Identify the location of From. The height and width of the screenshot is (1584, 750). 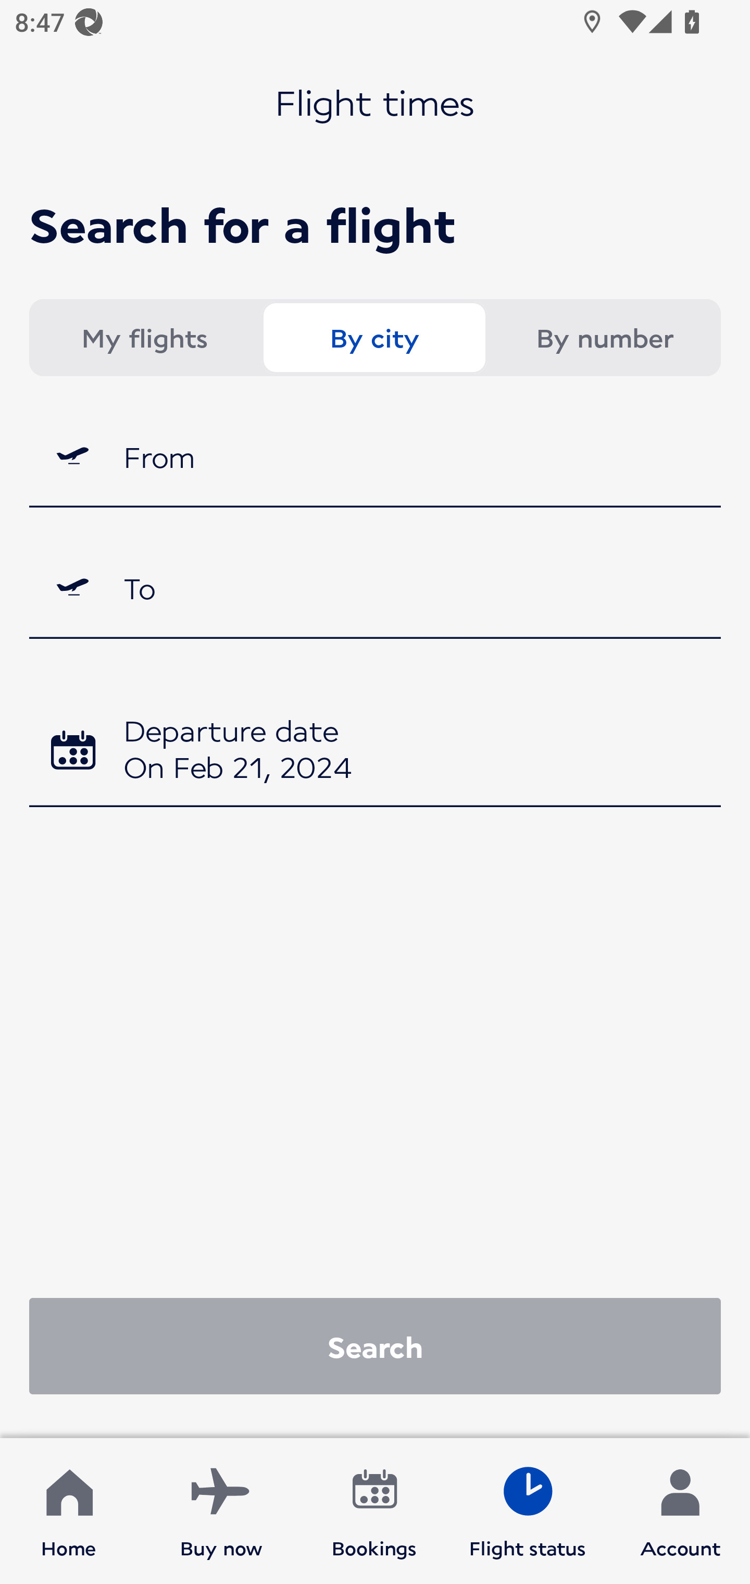
(375, 456).